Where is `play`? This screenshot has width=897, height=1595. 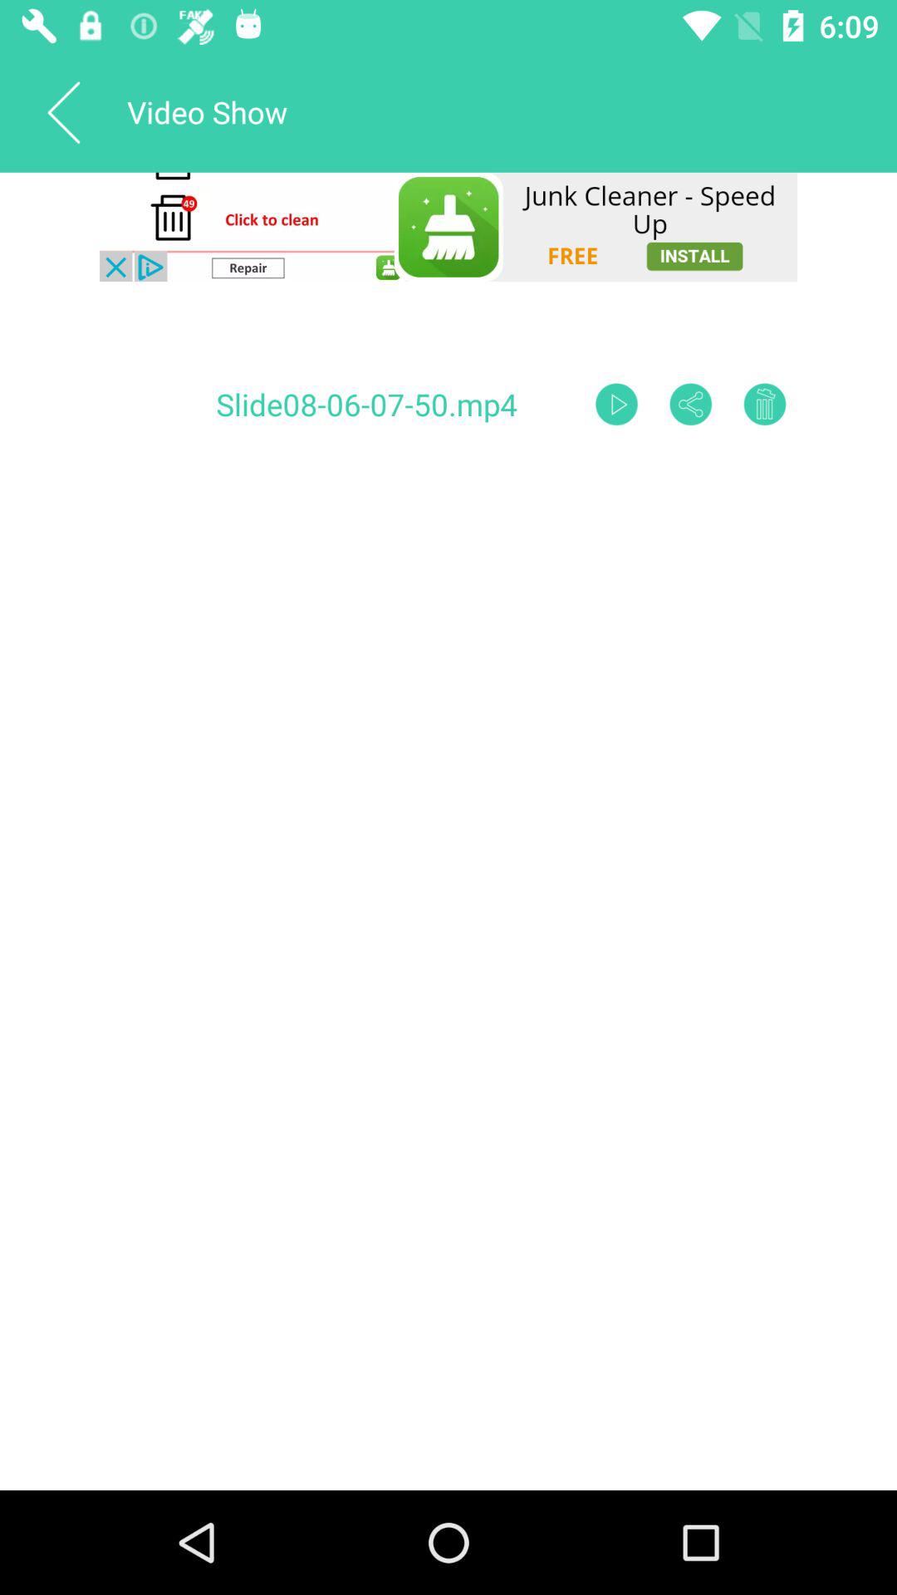
play is located at coordinates (616, 404).